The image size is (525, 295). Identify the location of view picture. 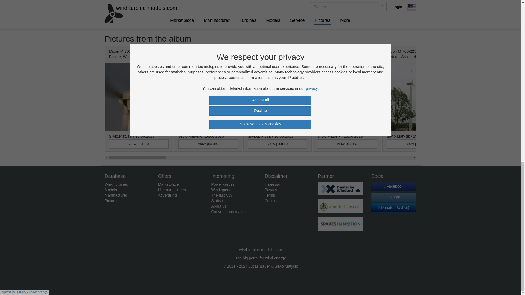
(347, 144).